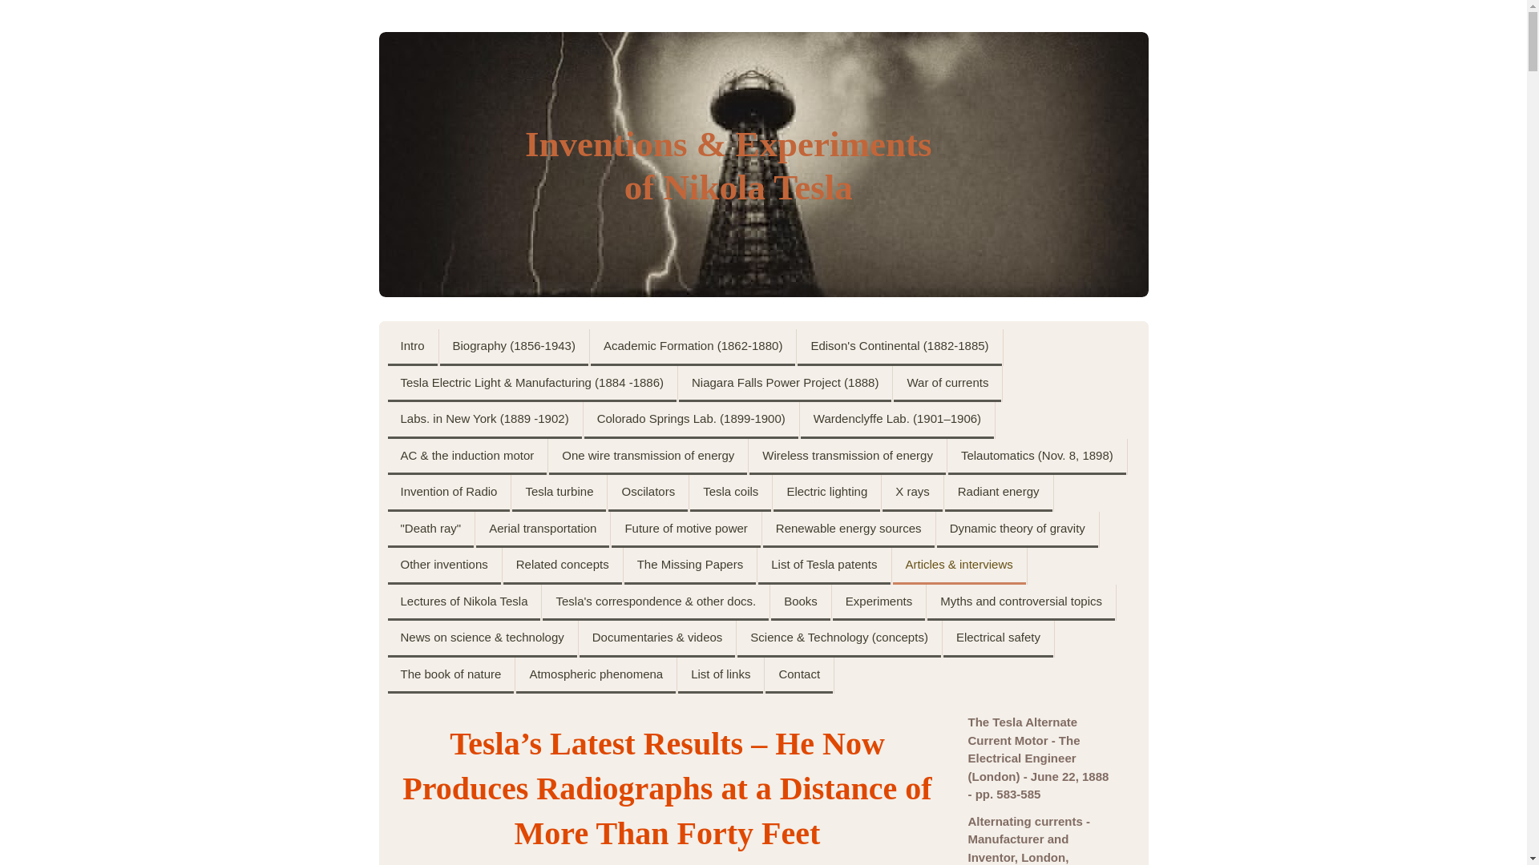  Describe the element at coordinates (1021, 603) in the screenshot. I see `Myths and controversial topics` at that location.